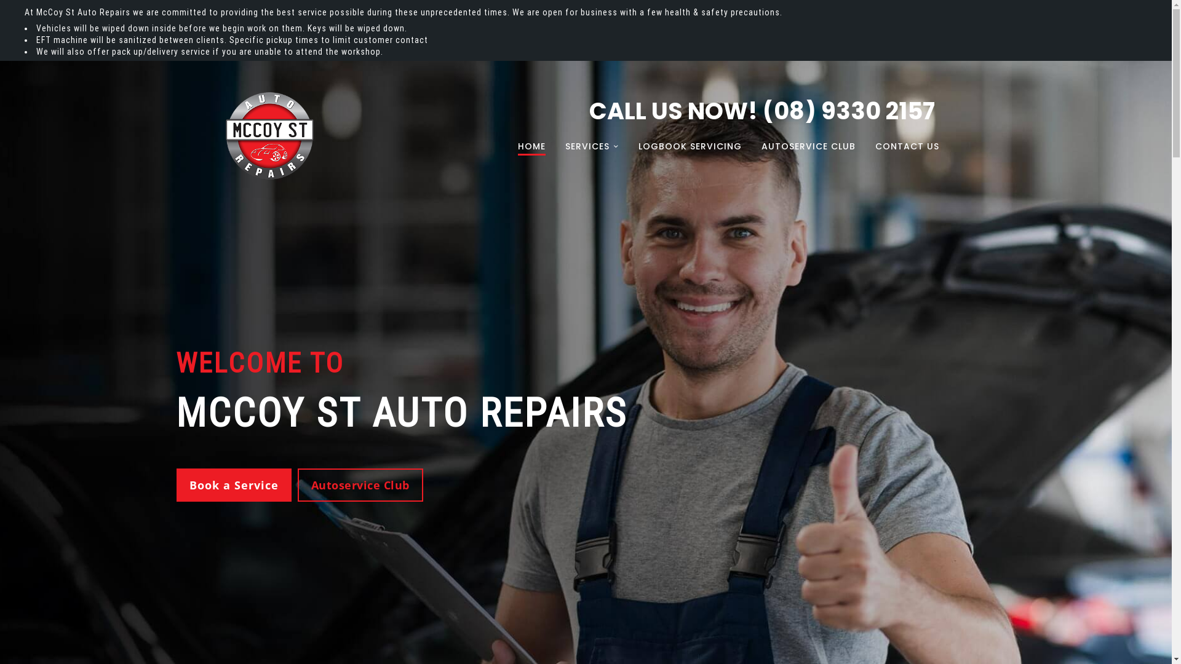 The width and height of the screenshot is (1181, 664). I want to click on Autoservice Club, so click(360, 485).